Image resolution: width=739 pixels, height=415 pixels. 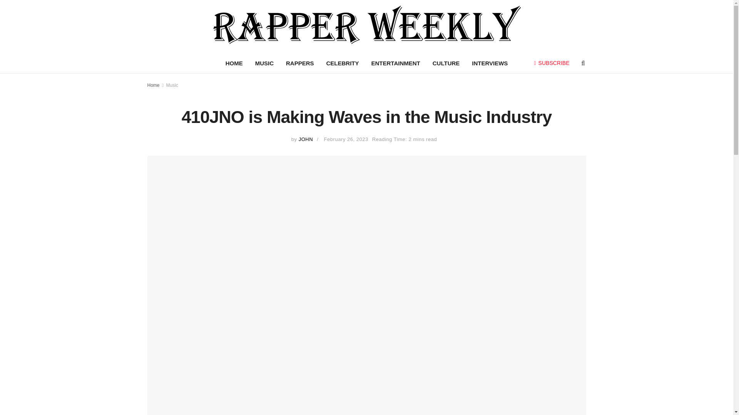 What do you see at coordinates (346, 139) in the screenshot?
I see `February 26, 2023` at bounding box center [346, 139].